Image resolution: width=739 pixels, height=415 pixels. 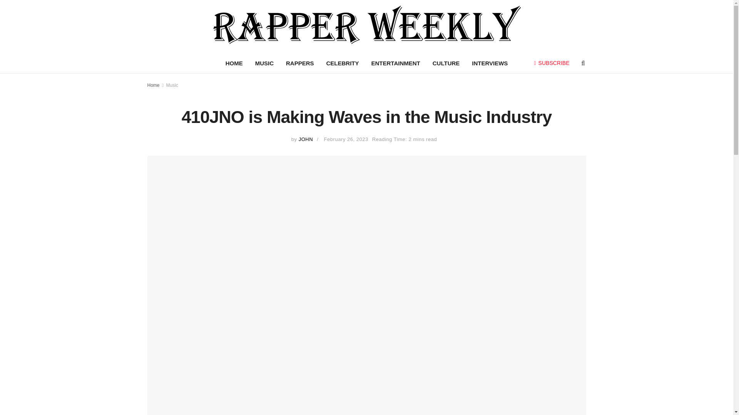 What do you see at coordinates (346, 139) in the screenshot?
I see `February 26, 2023` at bounding box center [346, 139].